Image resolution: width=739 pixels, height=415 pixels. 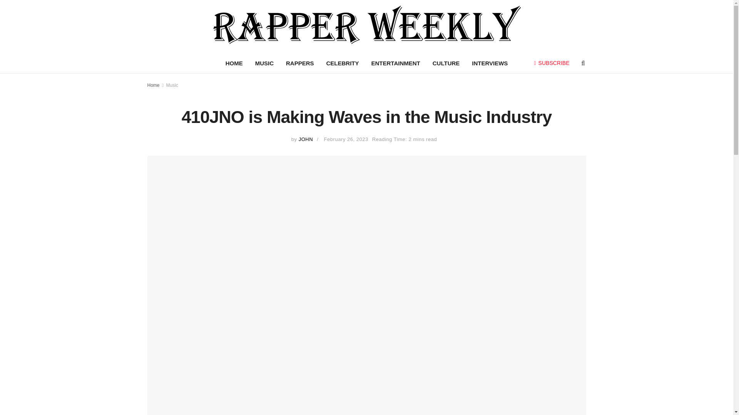 What do you see at coordinates (346, 139) in the screenshot?
I see `February 26, 2023` at bounding box center [346, 139].